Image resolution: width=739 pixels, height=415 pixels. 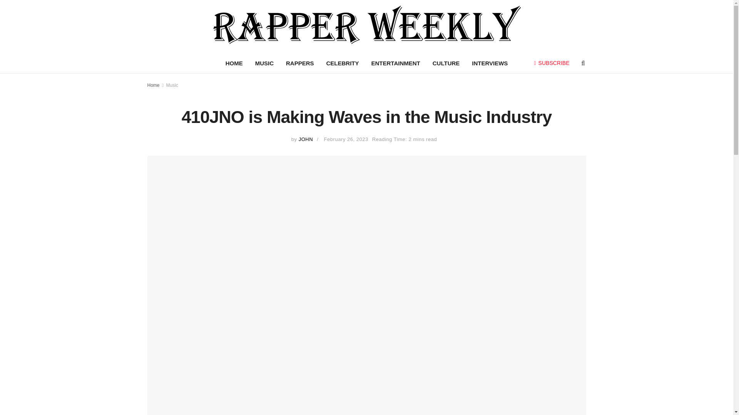 What do you see at coordinates (346, 139) in the screenshot?
I see `February 26, 2023` at bounding box center [346, 139].